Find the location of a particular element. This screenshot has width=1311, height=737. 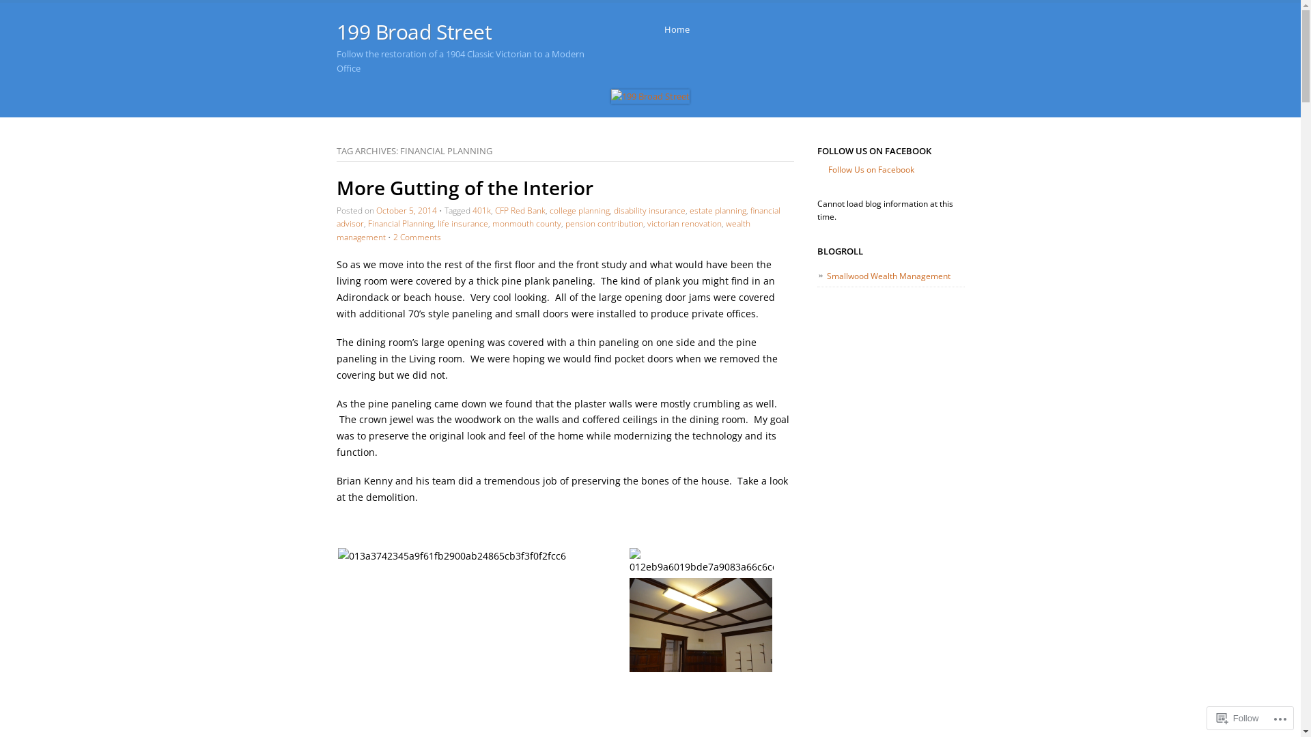

October 5, 2014 is located at coordinates (406, 210).